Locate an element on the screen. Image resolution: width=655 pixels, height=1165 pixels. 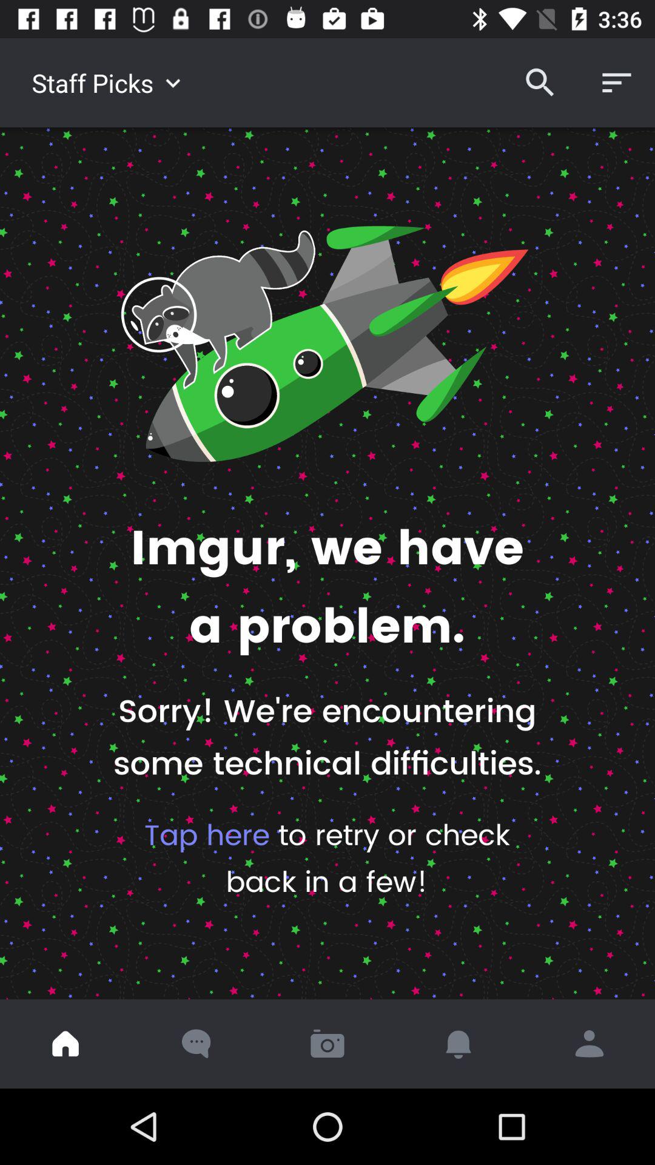
select item to the right of staff picks is located at coordinates (540, 83).